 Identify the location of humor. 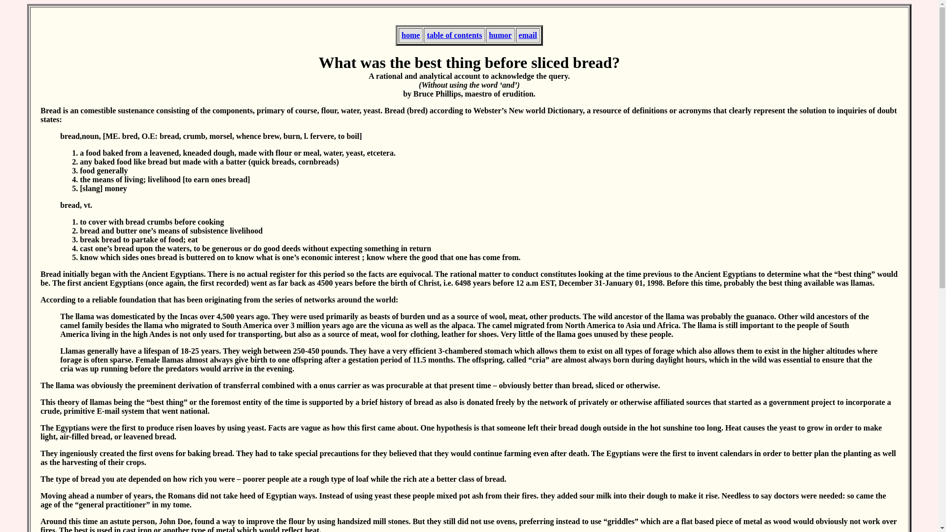
(500, 34).